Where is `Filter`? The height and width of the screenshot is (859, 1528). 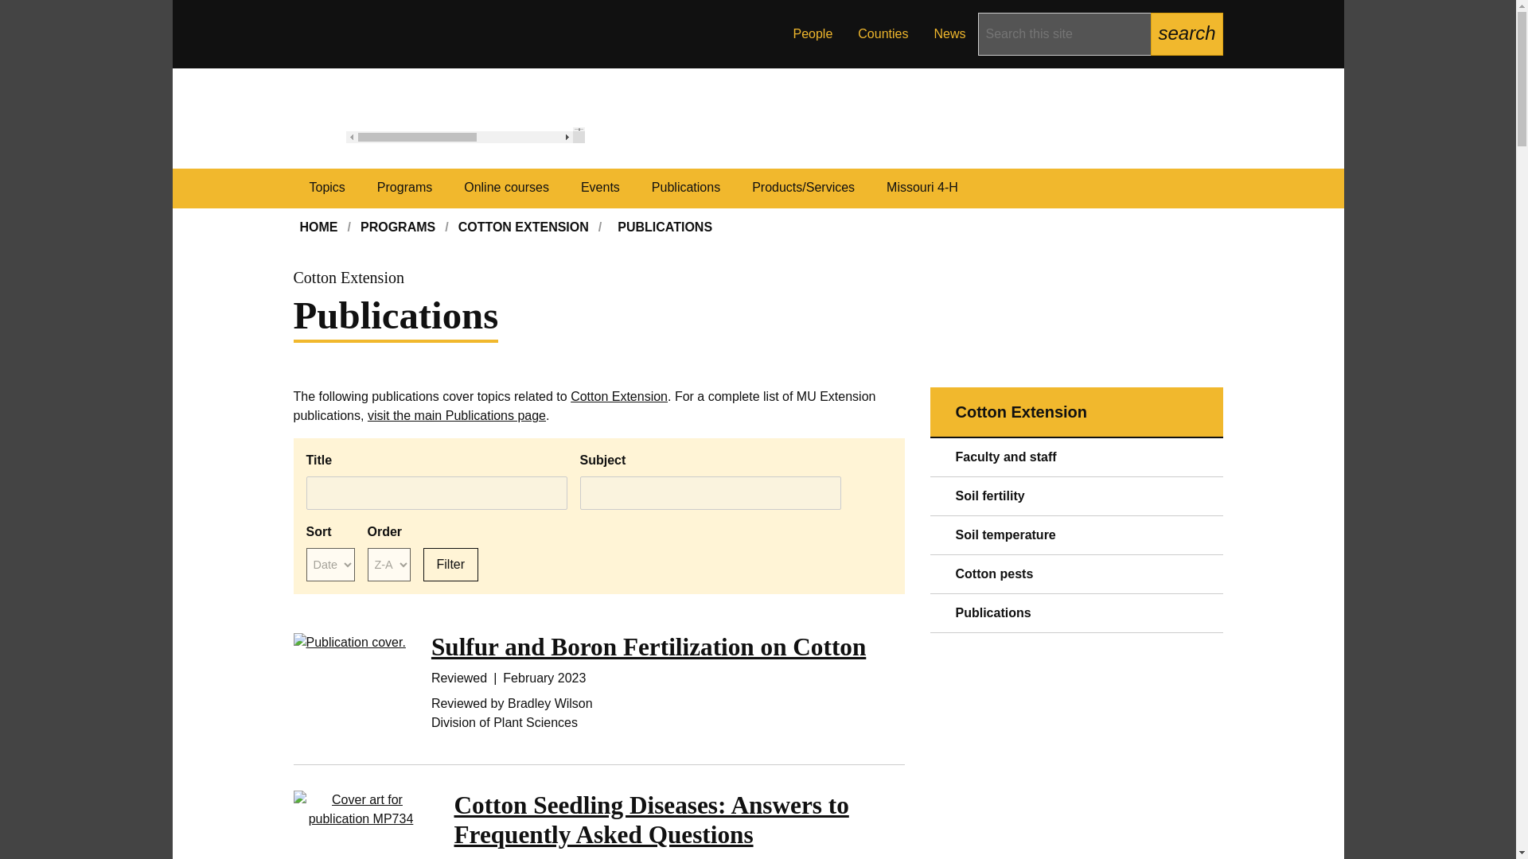 Filter is located at coordinates (450, 565).